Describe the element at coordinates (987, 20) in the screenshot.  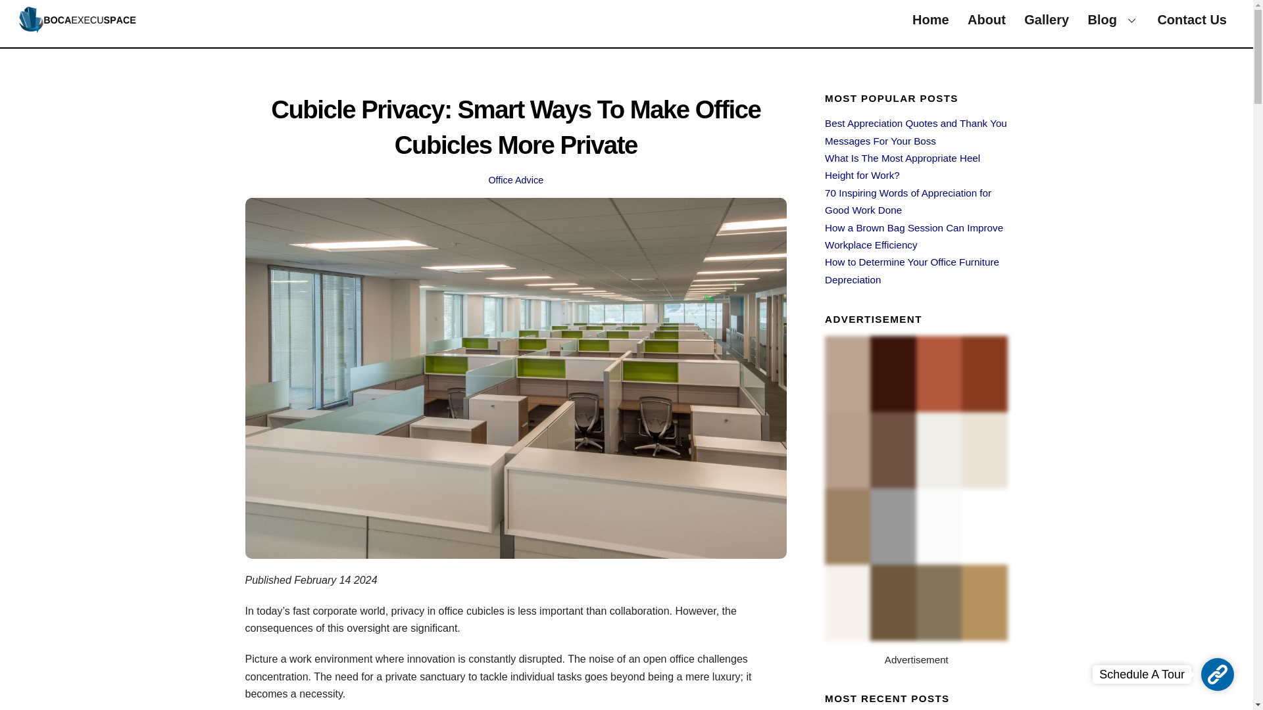
I see `How to Determine Your Office Furniture Depreciation` at that location.